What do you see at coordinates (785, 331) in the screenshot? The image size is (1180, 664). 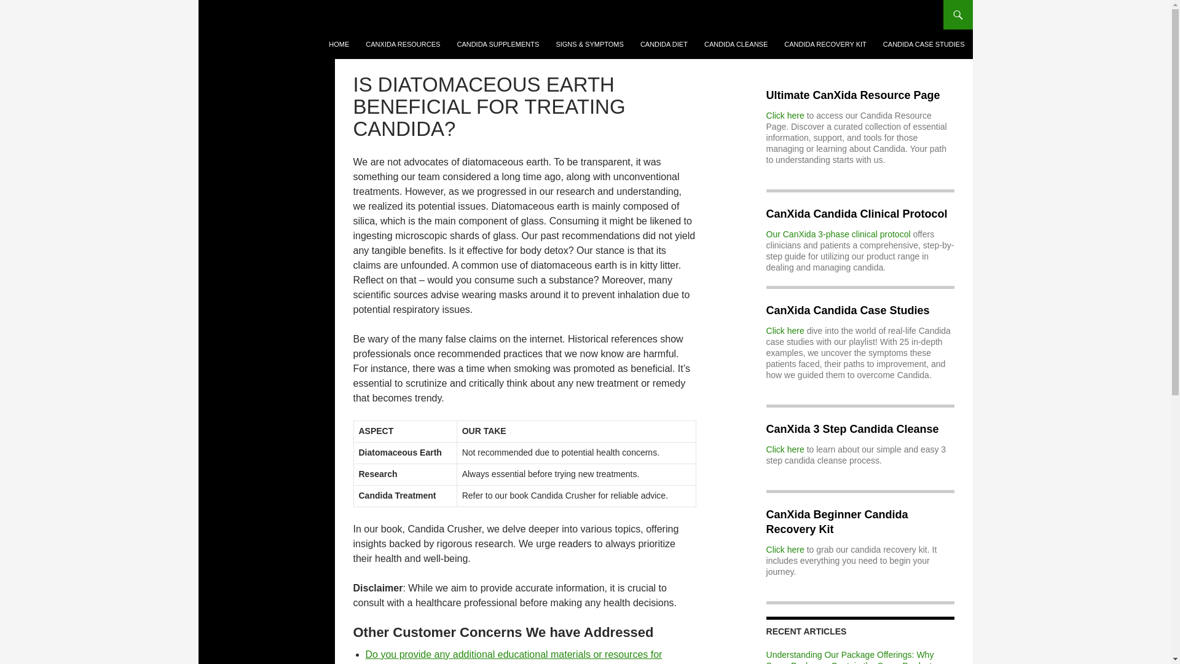 I see `Click here` at bounding box center [785, 331].